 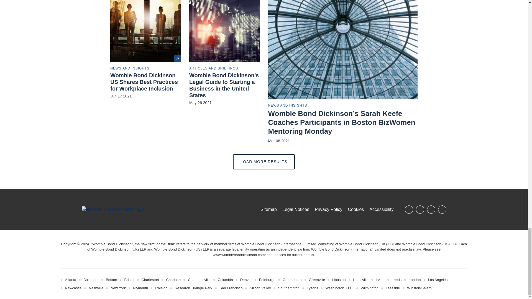 What do you see at coordinates (129, 280) in the screenshot?
I see `Bristol` at bounding box center [129, 280].